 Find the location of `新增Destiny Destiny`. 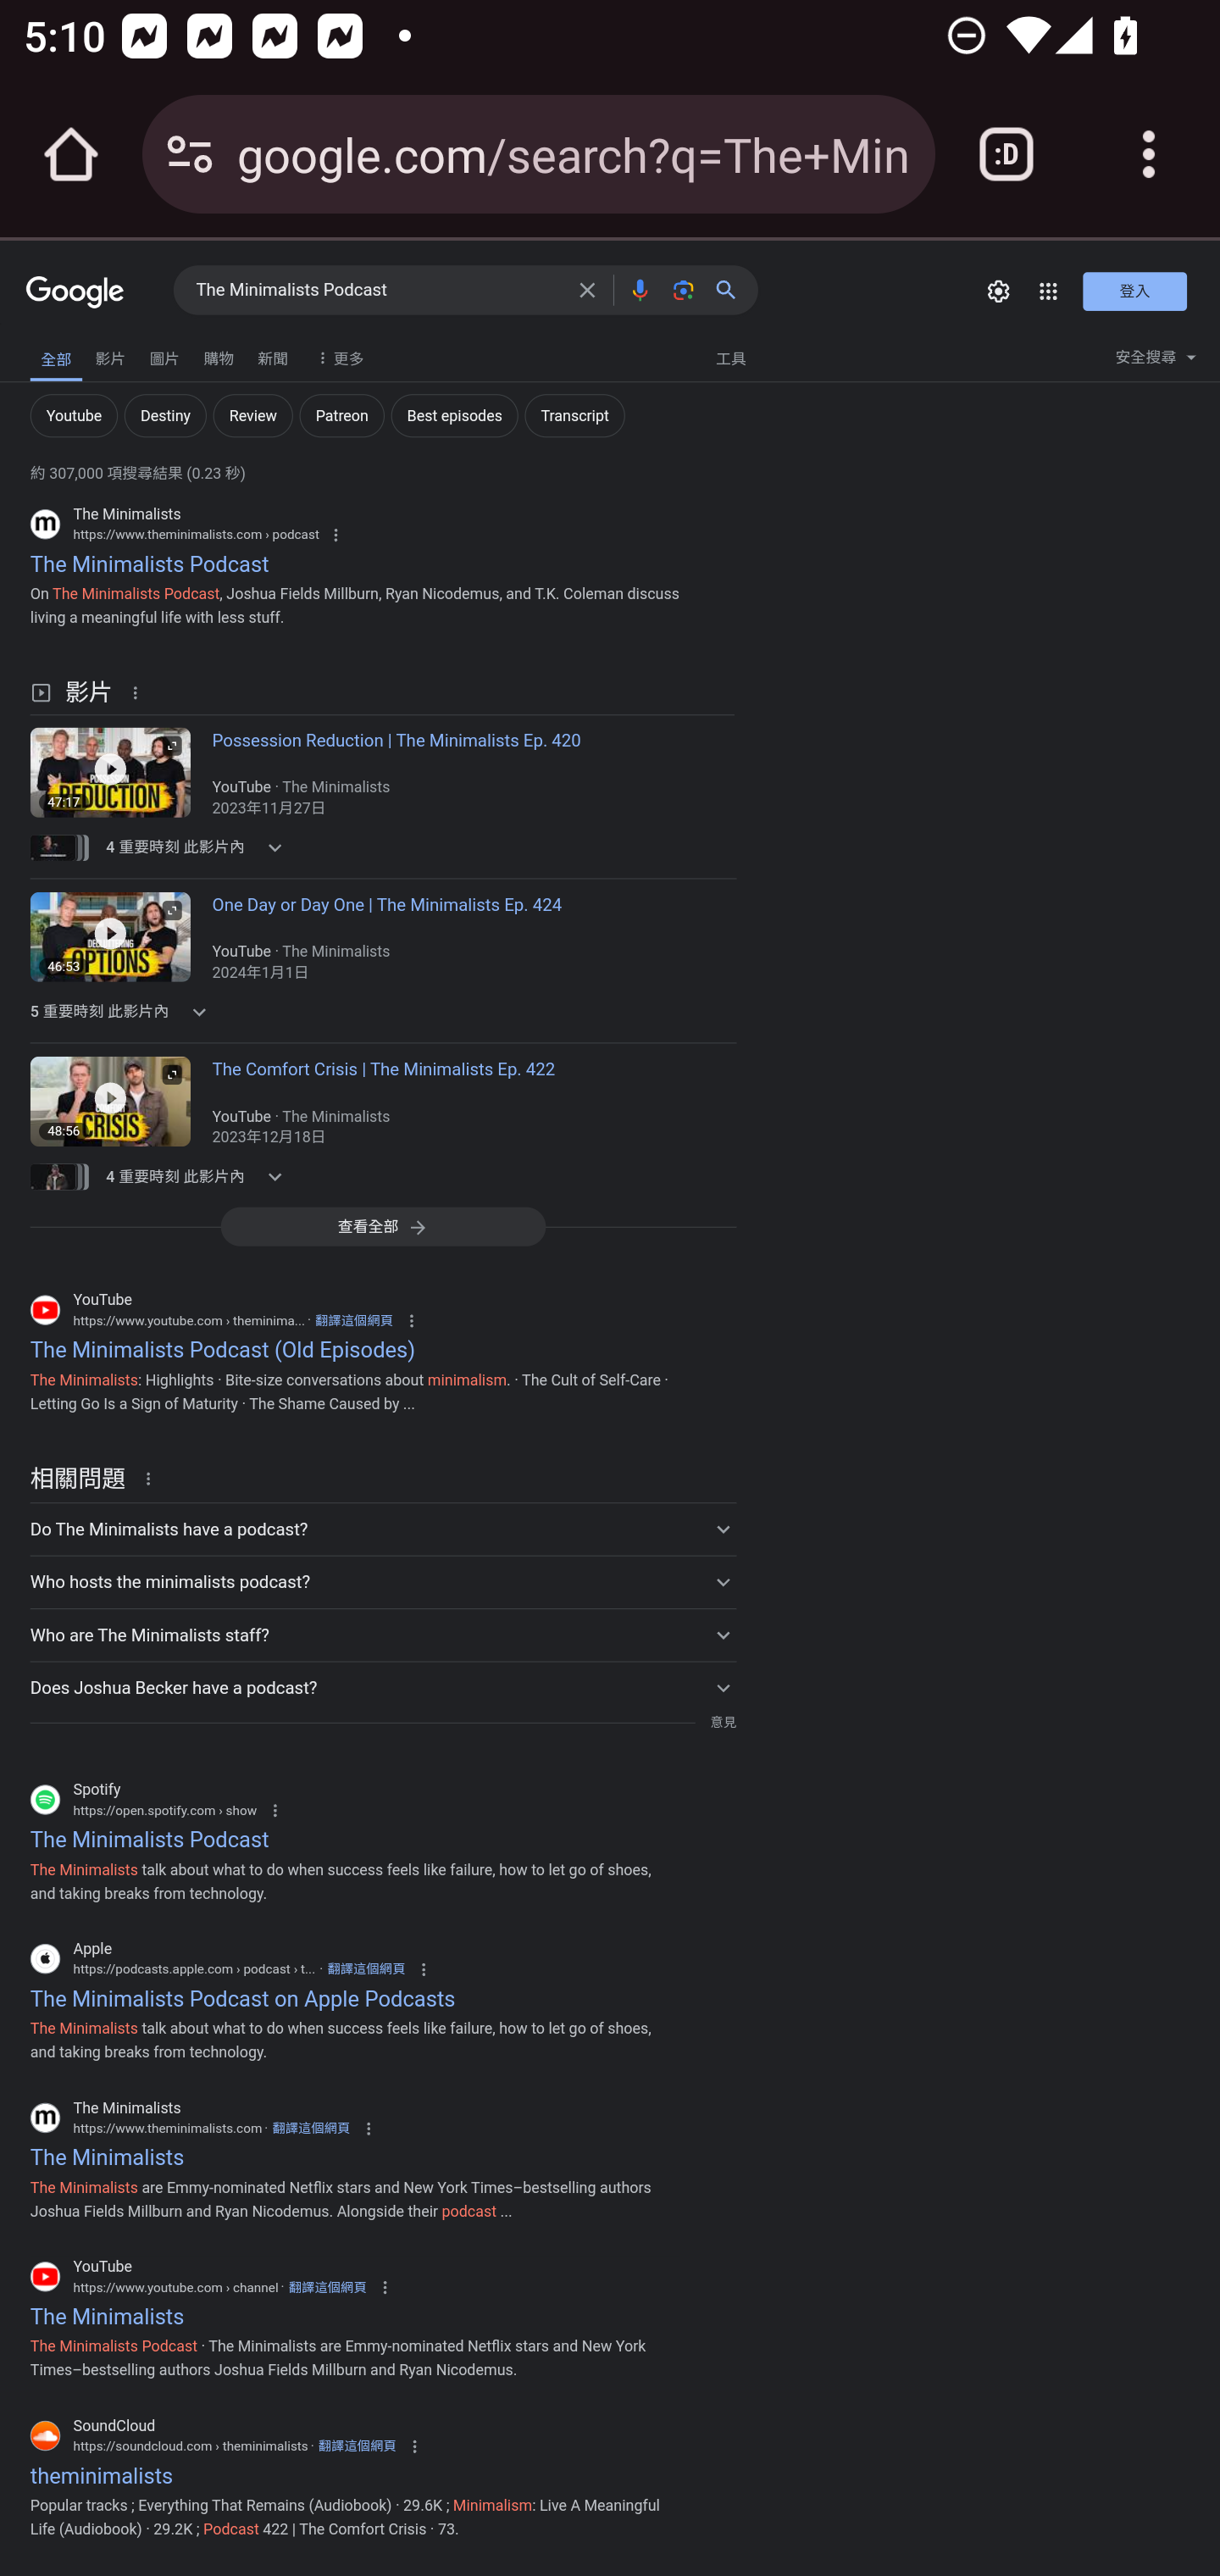

新增Destiny Destiny is located at coordinates (164, 415).